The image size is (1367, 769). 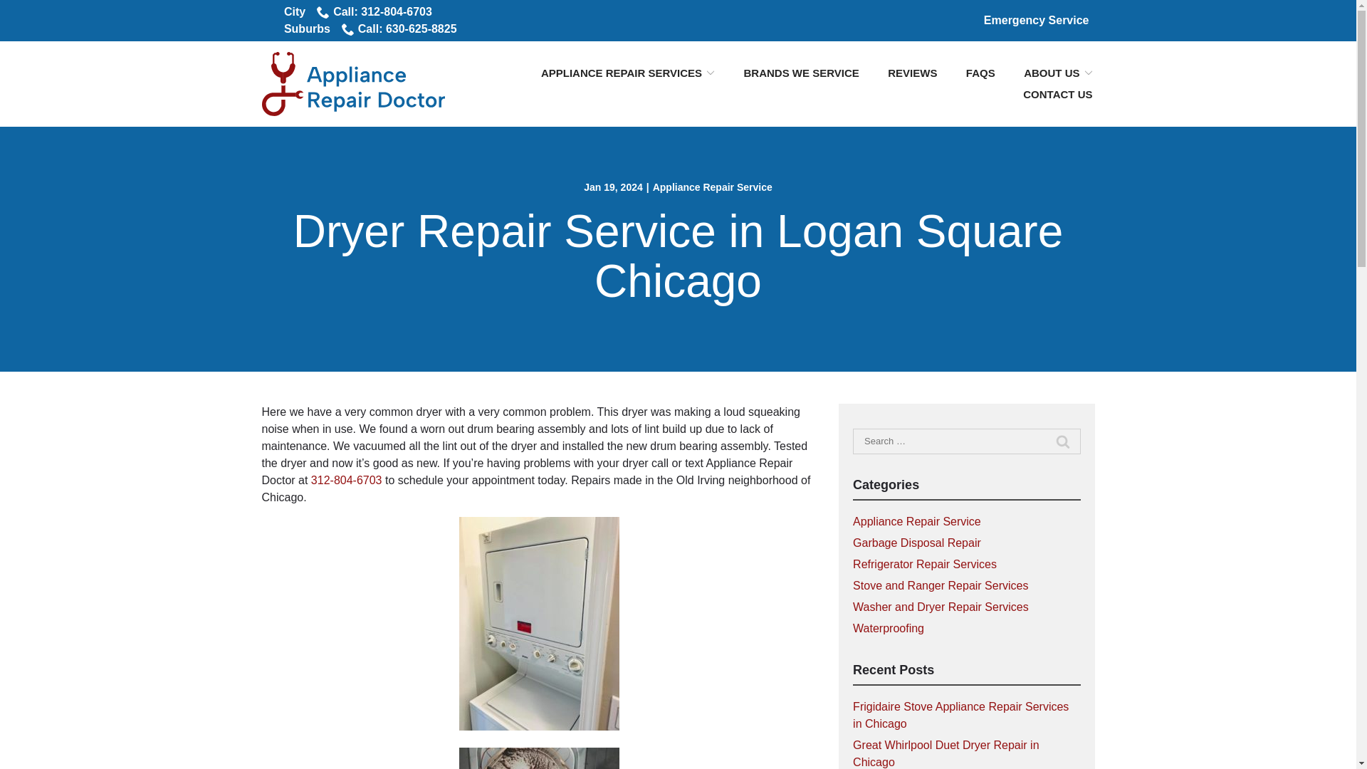 I want to click on REVIEWS, so click(x=911, y=73).